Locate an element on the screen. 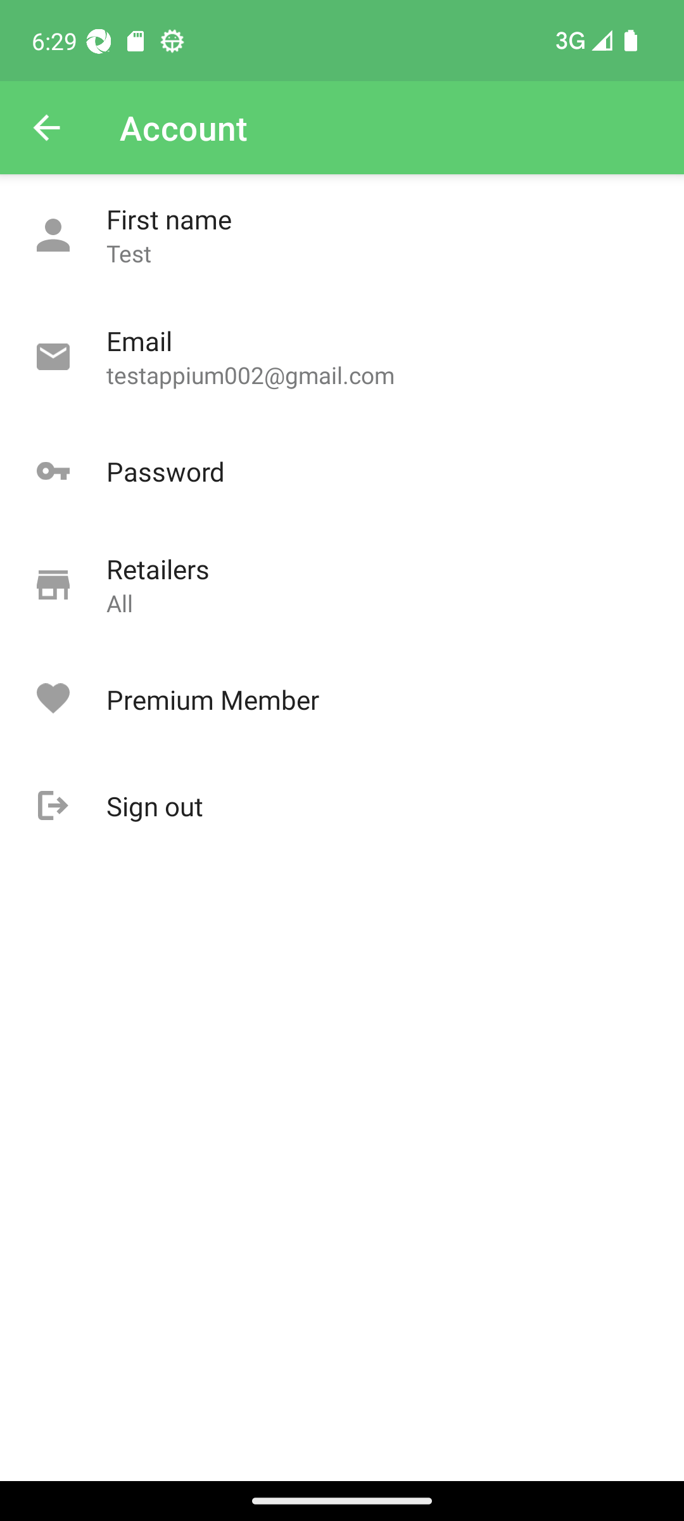  Email testappium002@gmail.com is located at coordinates (342, 357).